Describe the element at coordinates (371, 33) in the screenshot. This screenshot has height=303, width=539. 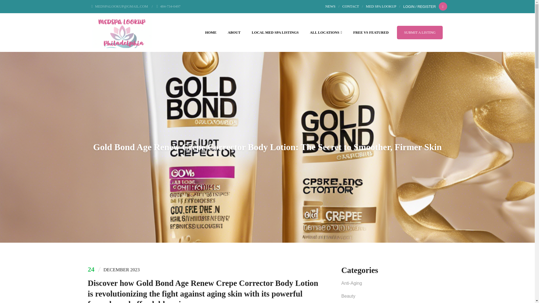
I see `FREE VS FEATURED` at that location.